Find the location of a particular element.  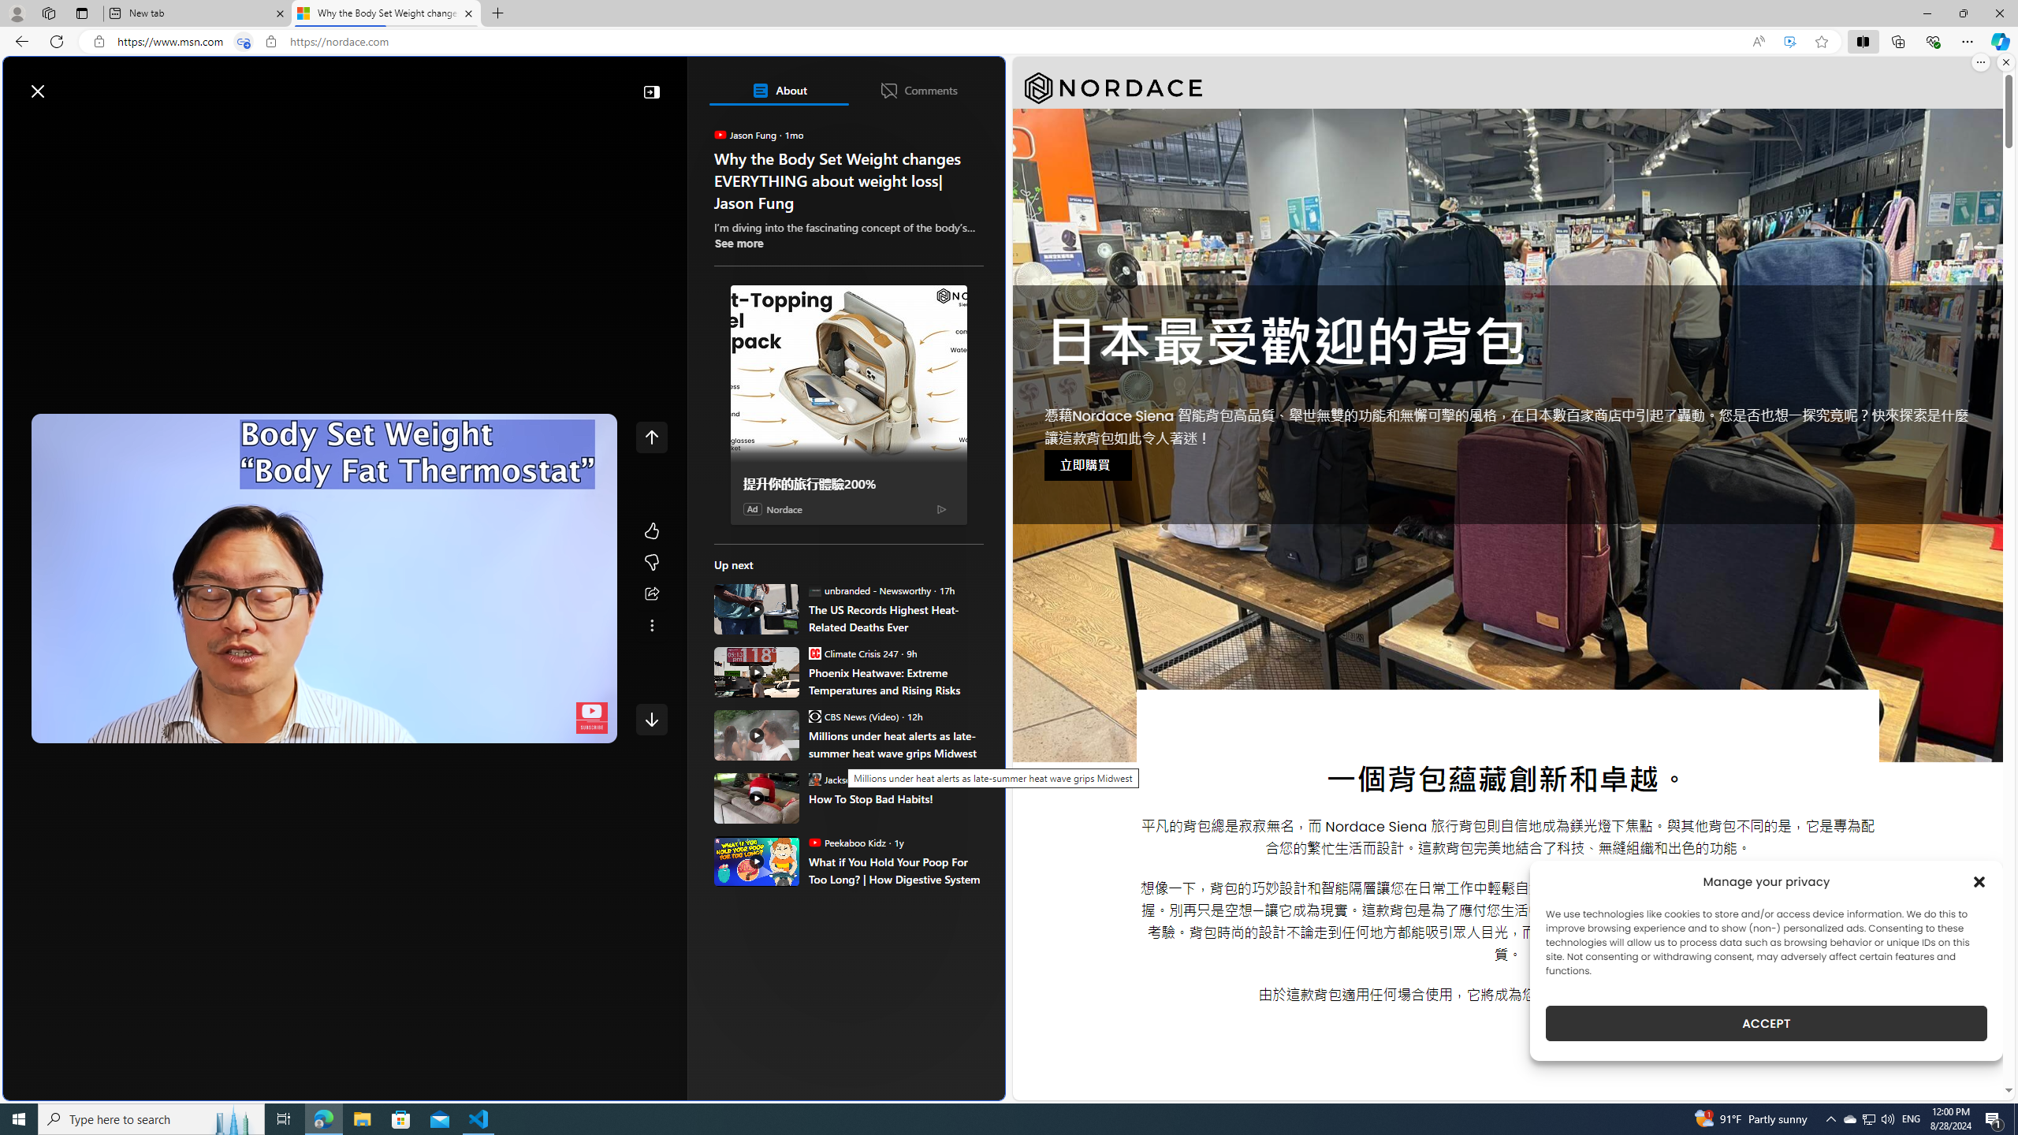

Peekaboo Kidz Peekaboo Kidz is located at coordinates (847, 842).